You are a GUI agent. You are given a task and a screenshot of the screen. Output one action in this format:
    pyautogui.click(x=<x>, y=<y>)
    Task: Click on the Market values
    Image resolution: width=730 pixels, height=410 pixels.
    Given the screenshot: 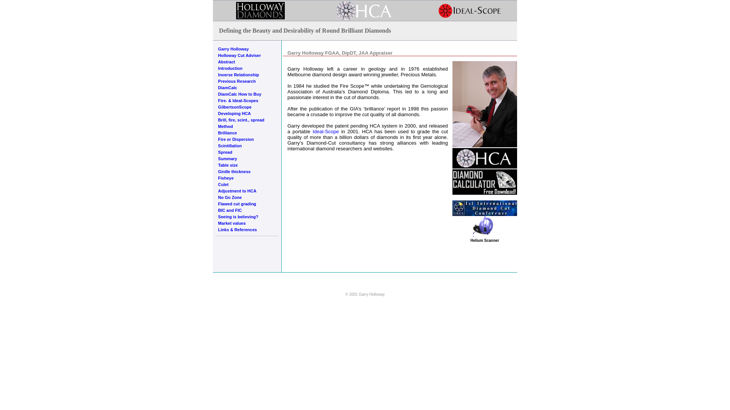 What is the action you would take?
    pyautogui.click(x=232, y=223)
    